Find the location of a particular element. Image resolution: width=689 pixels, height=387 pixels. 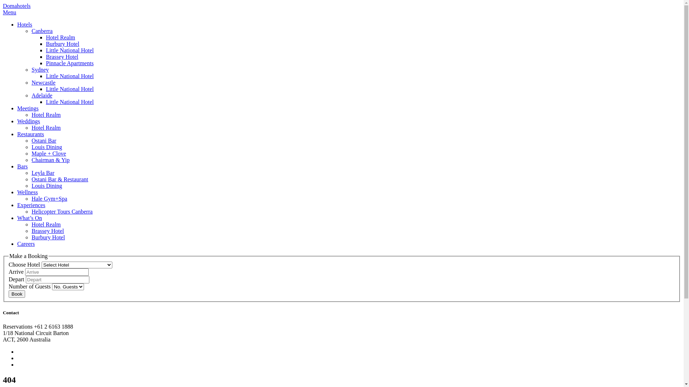

Experiences is located at coordinates (31, 205).